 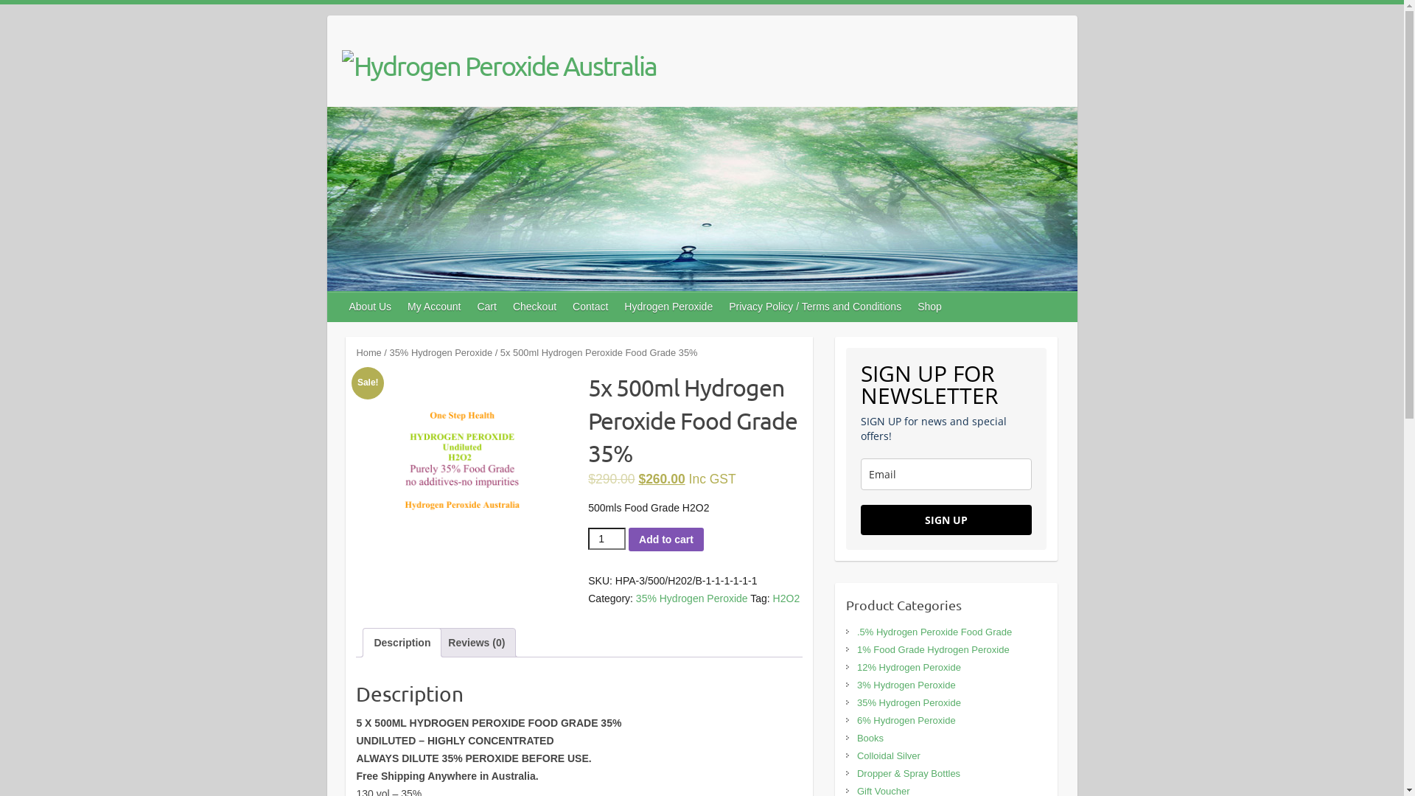 What do you see at coordinates (371, 307) in the screenshot?
I see `About Us` at bounding box center [371, 307].